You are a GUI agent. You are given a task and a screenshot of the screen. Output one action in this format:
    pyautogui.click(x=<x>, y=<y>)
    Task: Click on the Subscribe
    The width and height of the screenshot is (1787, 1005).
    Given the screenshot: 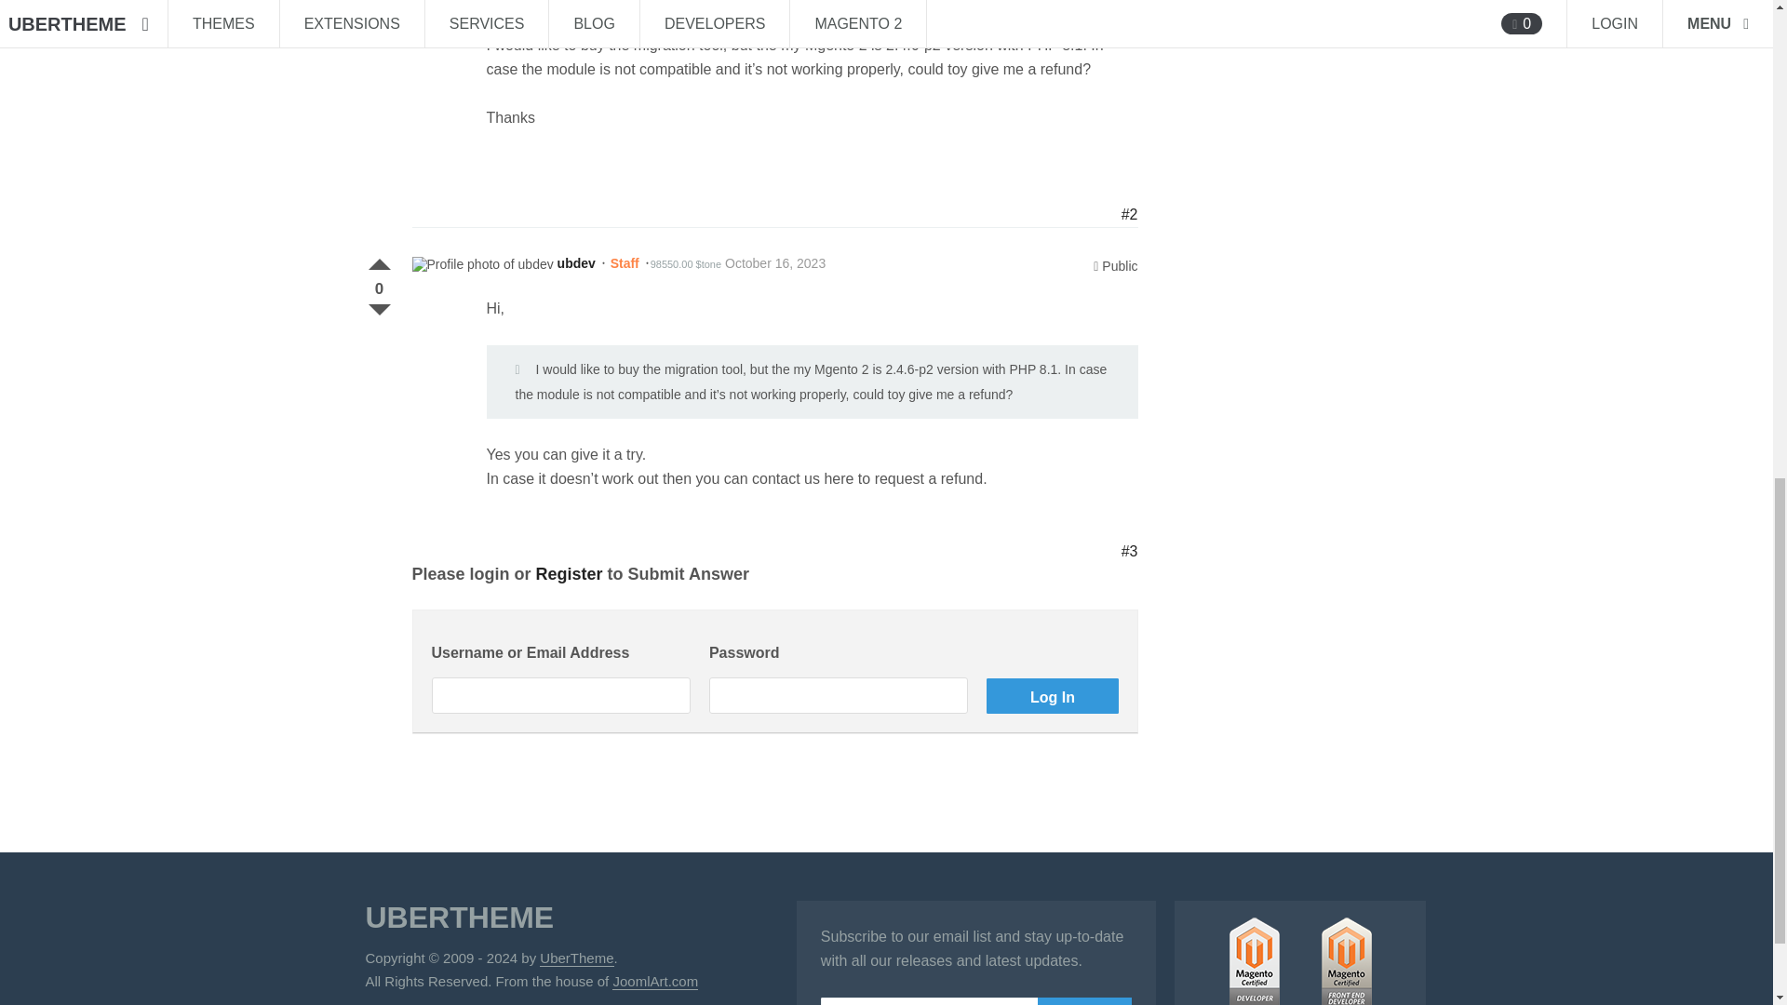 What is the action you would take?
    pyautogui.click(x=1084, y=1001)
    